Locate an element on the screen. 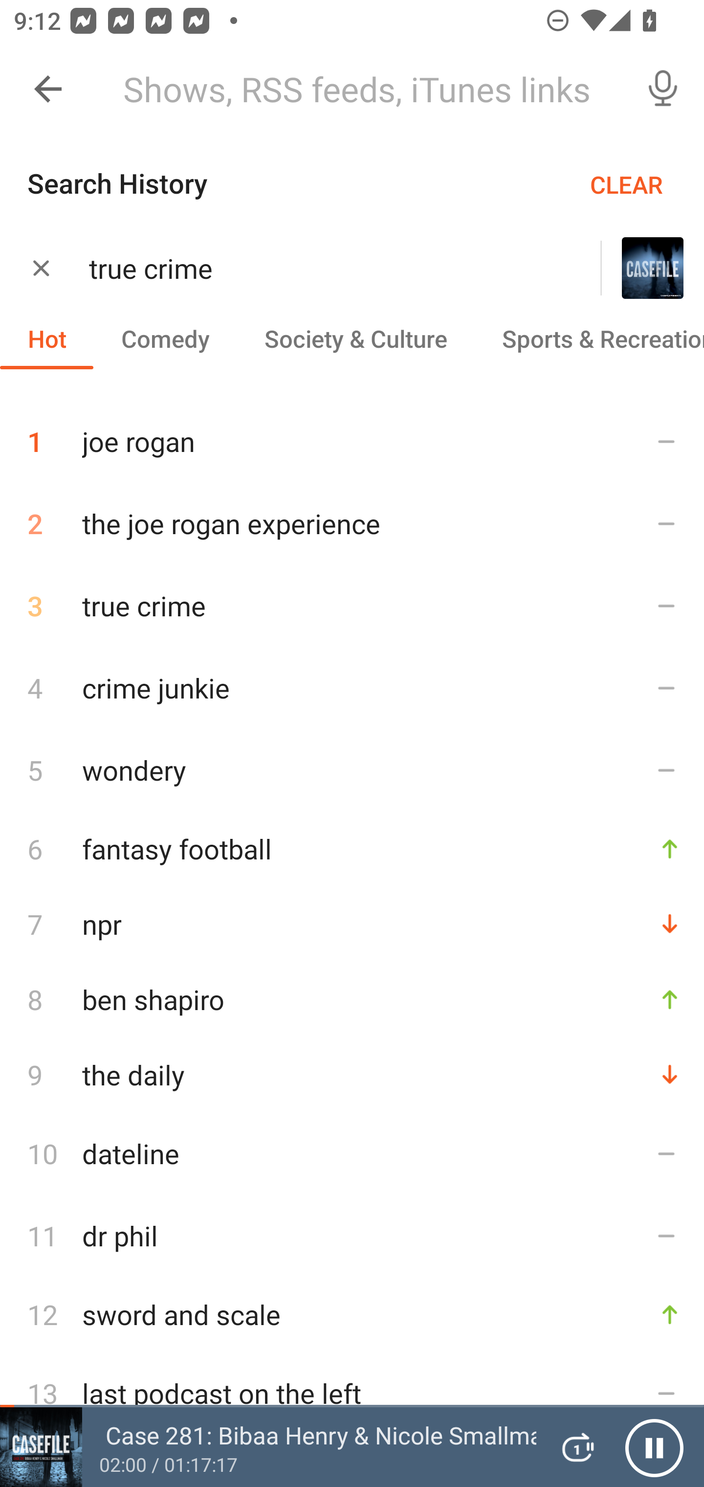 This screenshot has height=1487, width=704. 11 dr phil is located at coordinates (352, 1236).